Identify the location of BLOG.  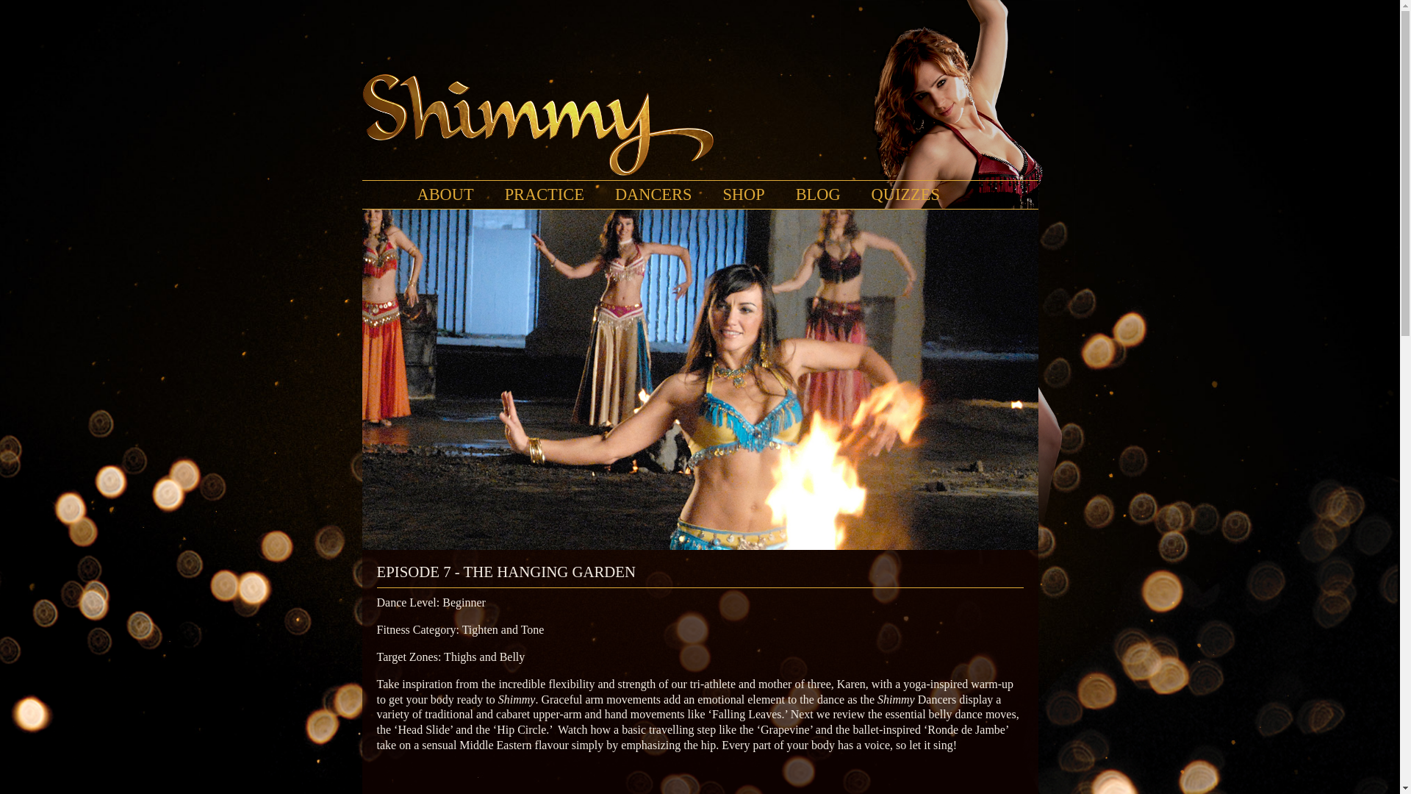
(818, 194).